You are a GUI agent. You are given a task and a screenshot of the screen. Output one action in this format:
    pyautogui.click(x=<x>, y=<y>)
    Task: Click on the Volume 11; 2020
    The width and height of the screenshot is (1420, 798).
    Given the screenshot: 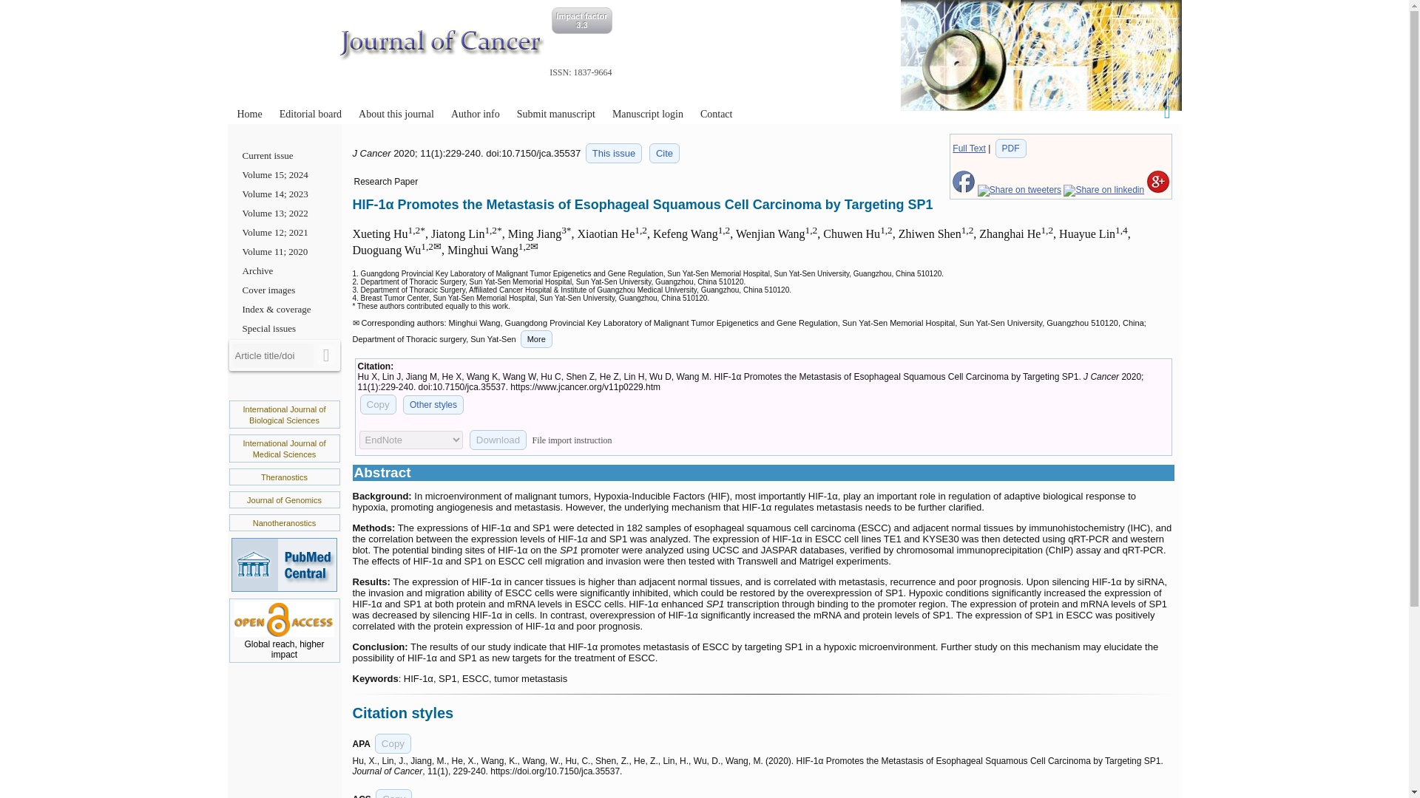 What is the action you would take?
    pyautogui.click(x=284, y=252)
    